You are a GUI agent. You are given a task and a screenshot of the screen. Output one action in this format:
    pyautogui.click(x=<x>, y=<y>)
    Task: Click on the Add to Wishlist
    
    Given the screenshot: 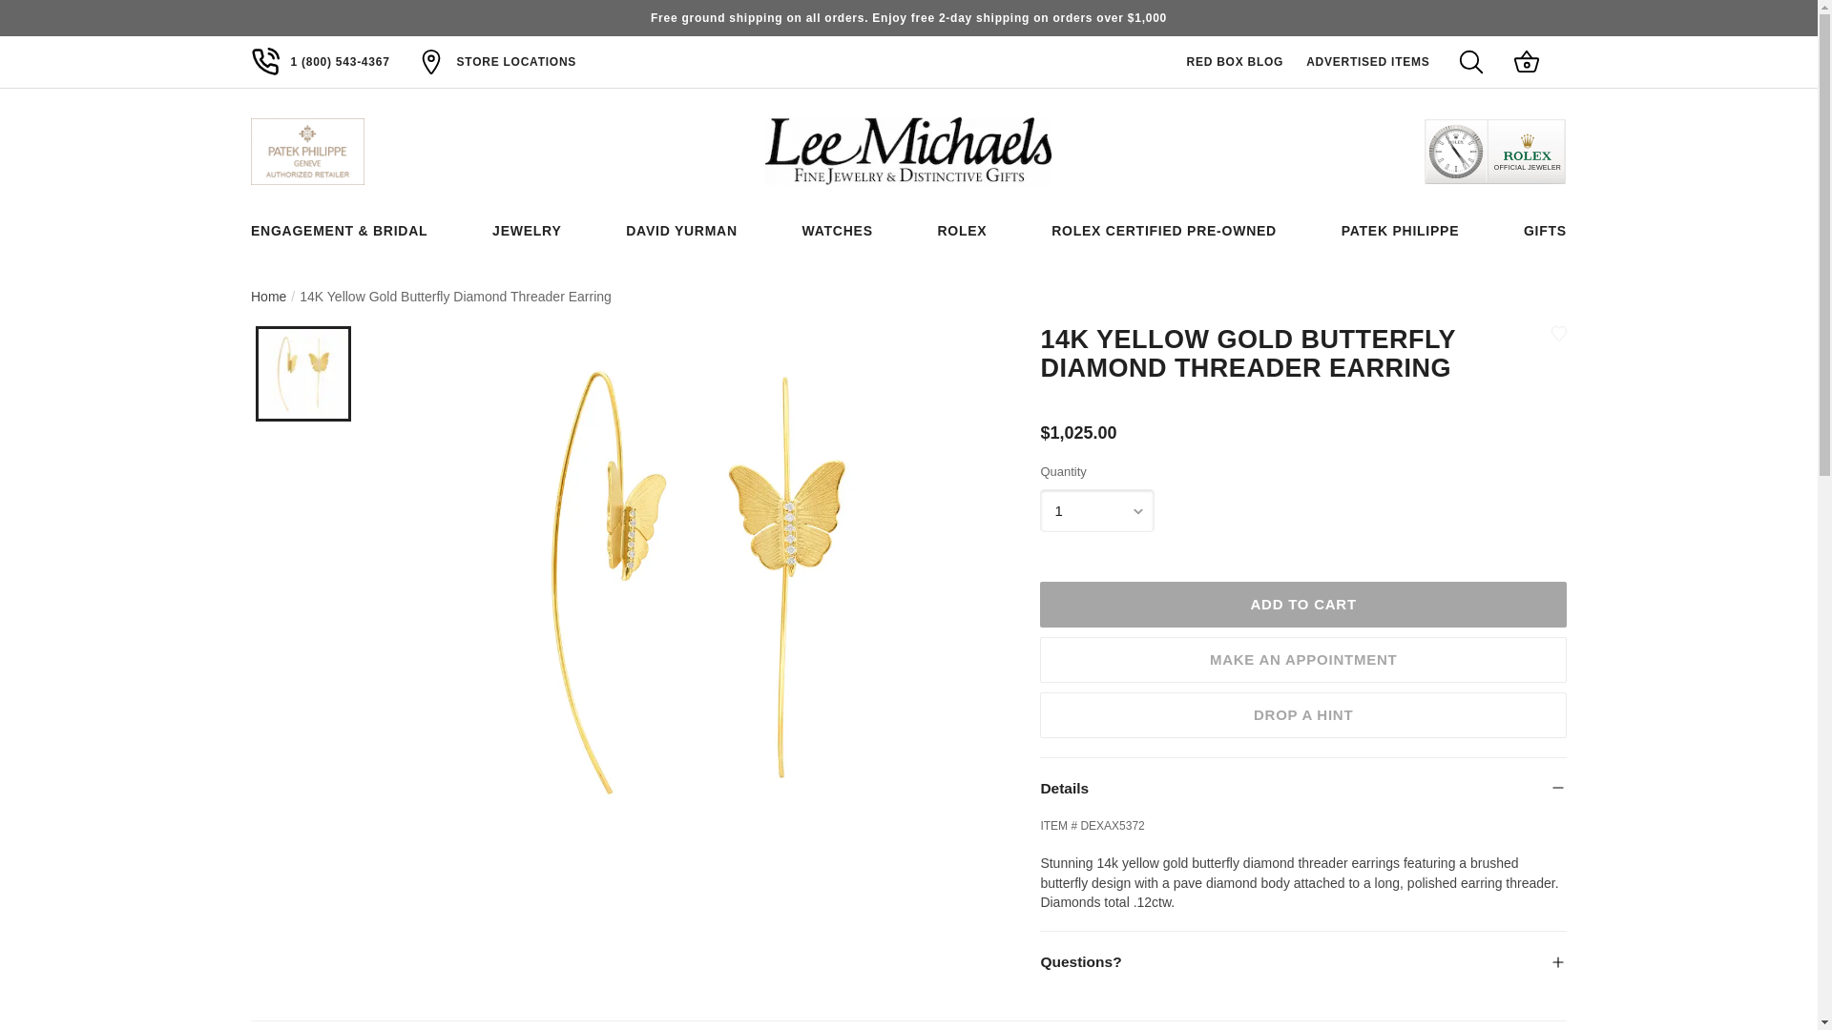 What is the action you would take?
    pyautogui.click(x=1559, y=334)
    